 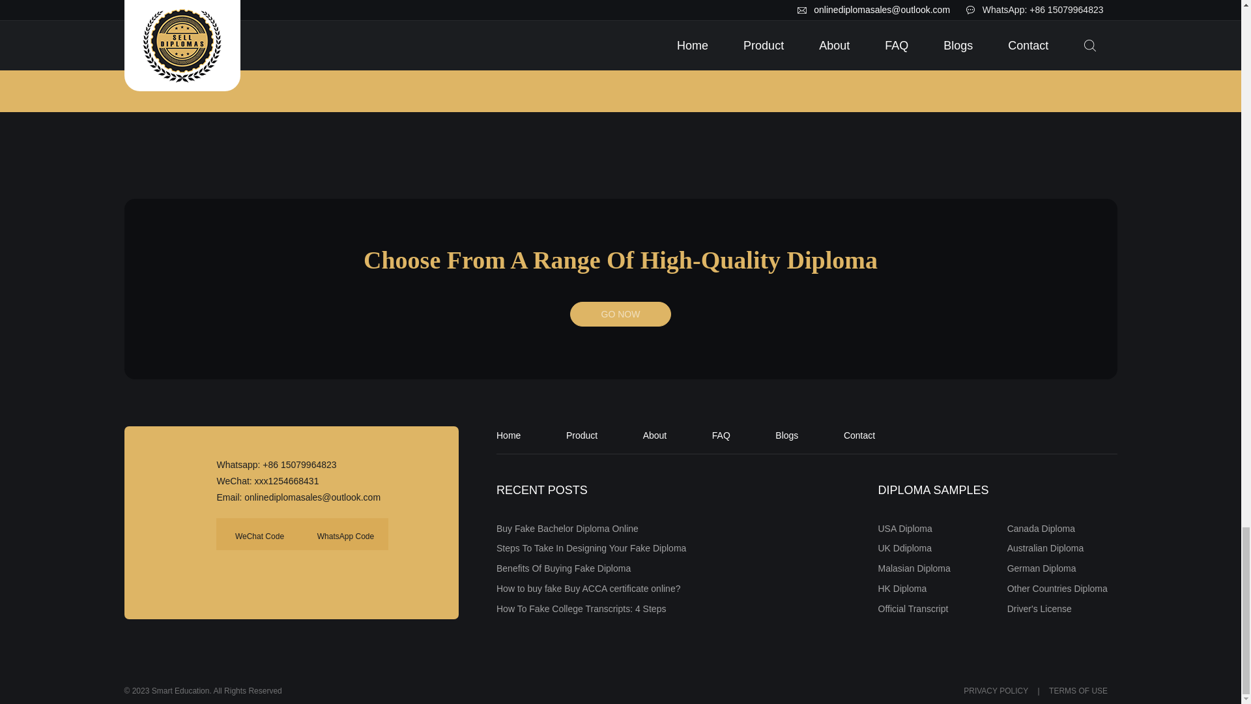 What do you see at coordinates (859, 435) in the screenshot?
I see `Contact` at bounding box center [859, 435].